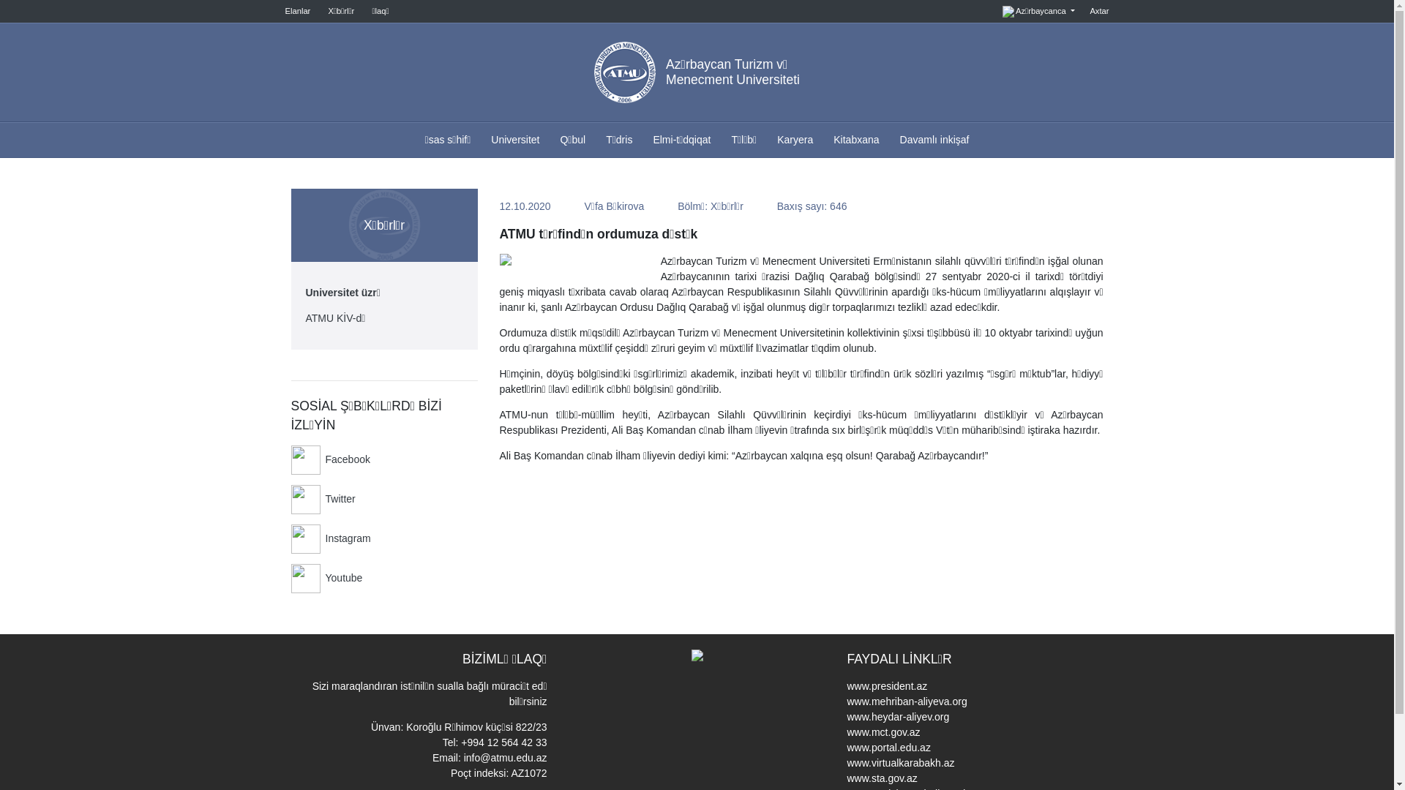 Image resolution: width=1405 pixels, height=790 pixels. Describe the element at coordinates (299, 11) in the screenshot. I see `Elanlar` at that location.